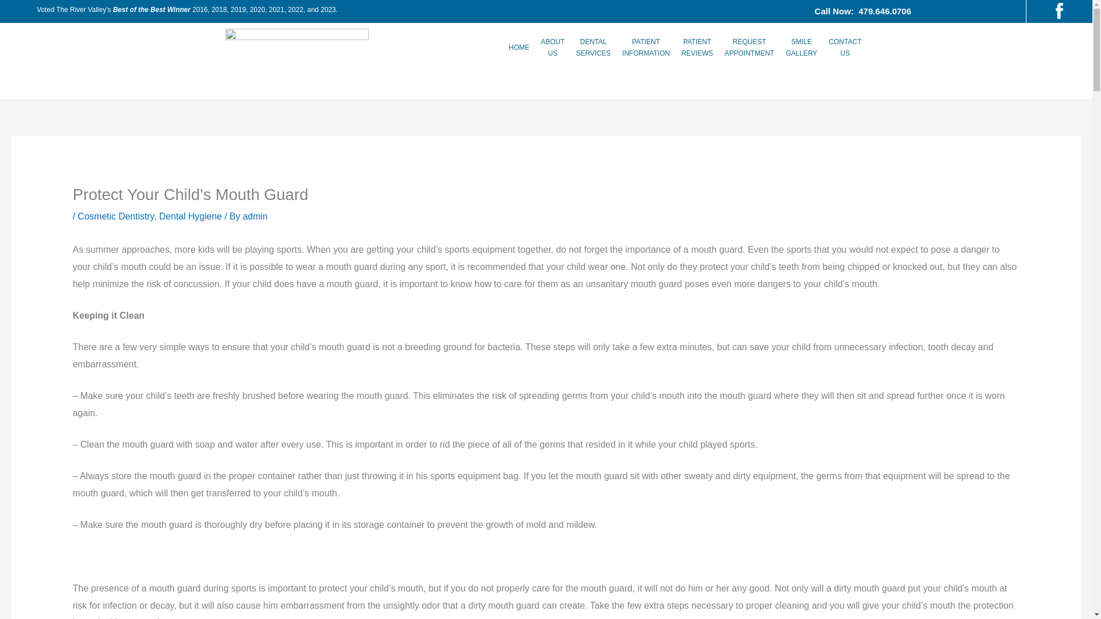 The width and height of the screenshot is (1101, 619). I want to click on View all posts by admin, so click(749, 47).